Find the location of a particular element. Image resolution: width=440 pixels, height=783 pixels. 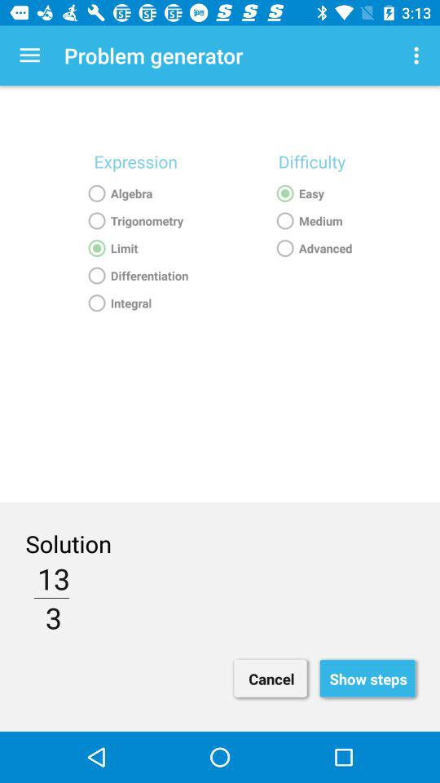

select the text above limit is located at coordinates (135, 221).